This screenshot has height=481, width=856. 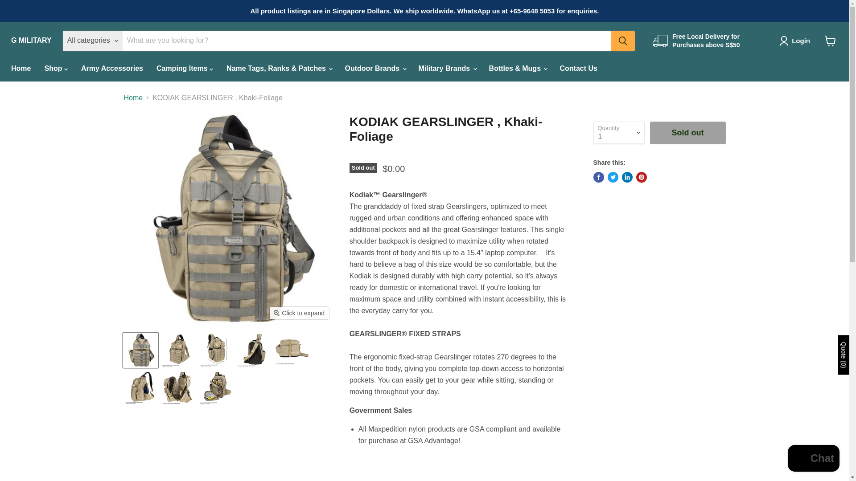 I want to click on View cart, so click(x=830, y=41).